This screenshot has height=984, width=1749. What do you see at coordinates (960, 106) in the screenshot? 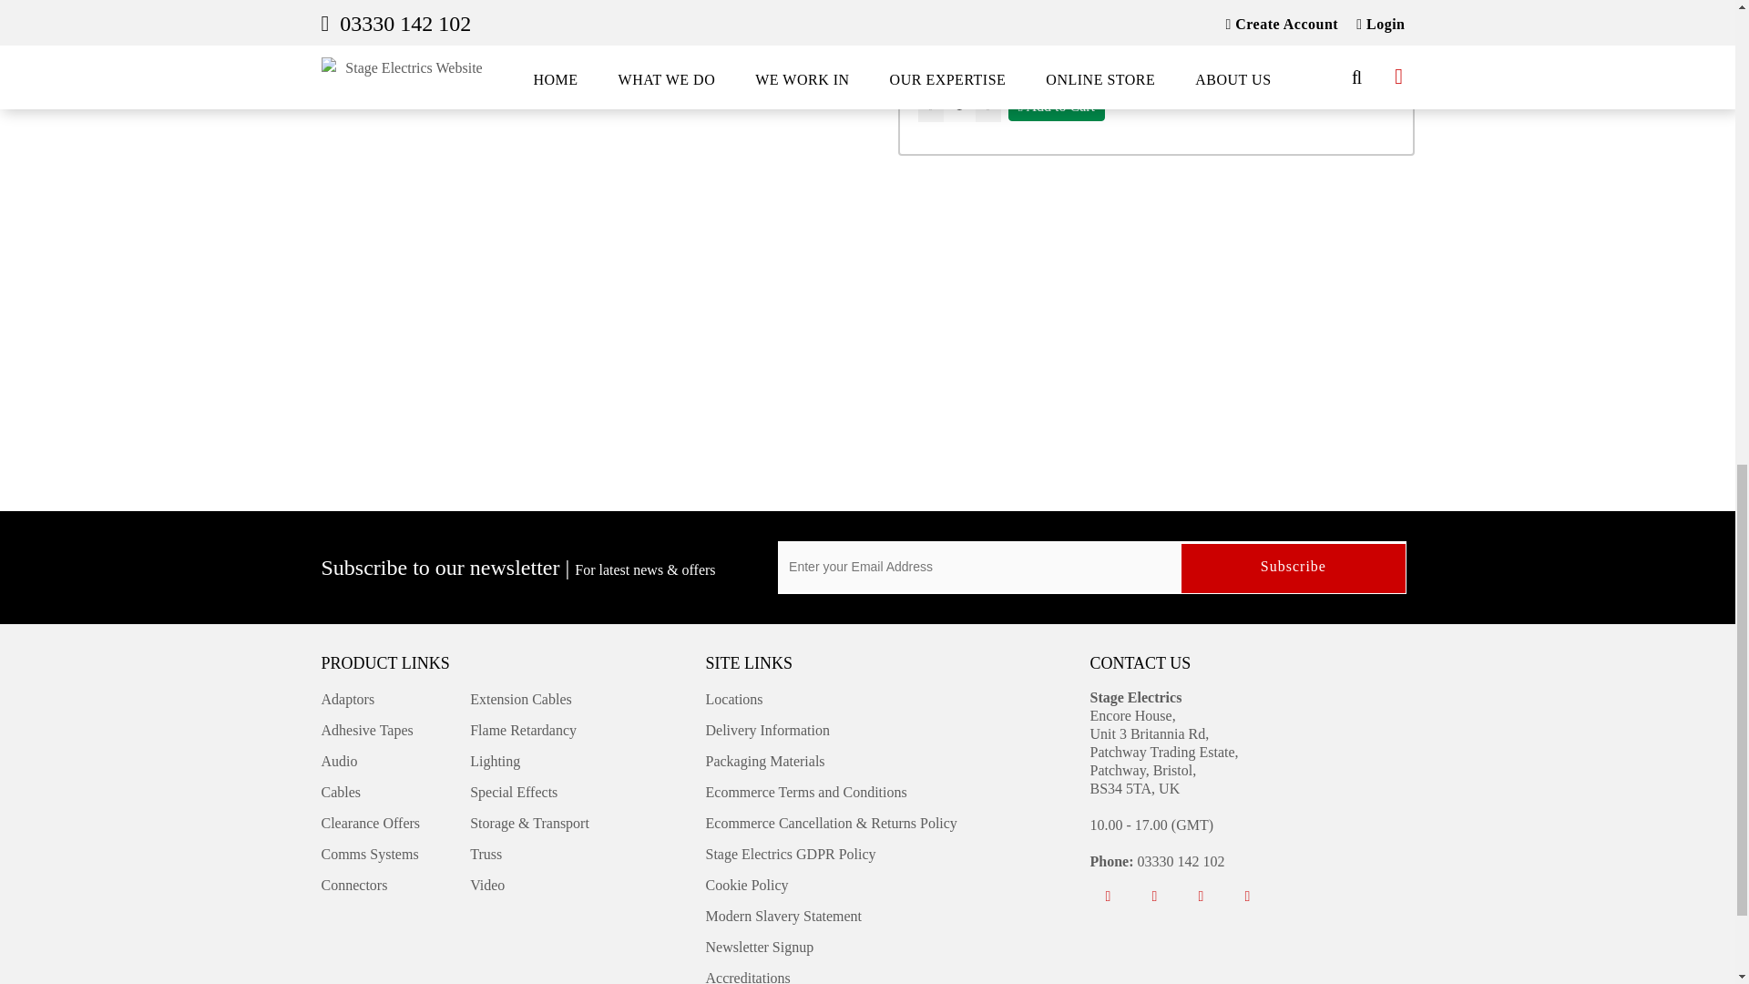
I see `1` at bounding box center [960, 106].